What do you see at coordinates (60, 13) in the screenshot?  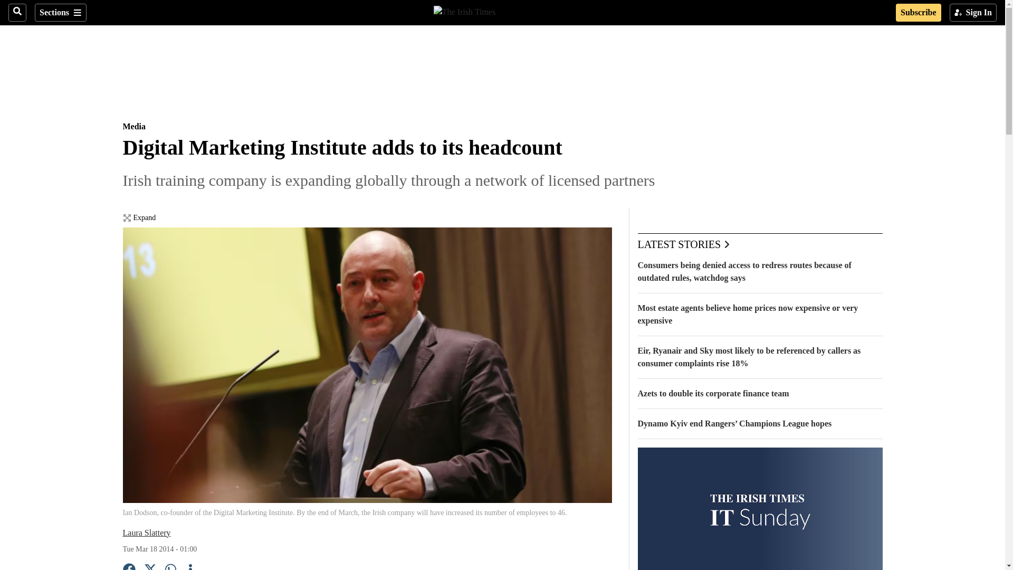 I see `Sections` at bounding box center [60, 13].